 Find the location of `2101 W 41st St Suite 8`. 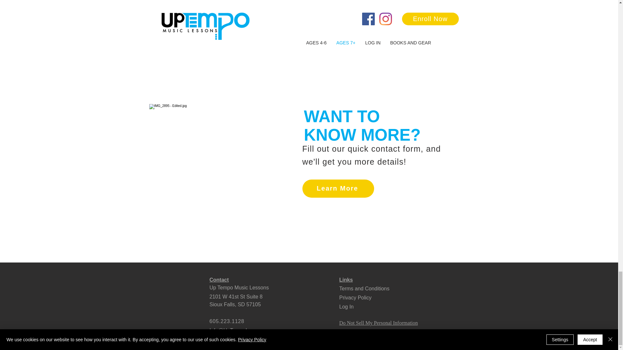

2101 W 41st St Suite 8 is located at coordinates (236, 297).